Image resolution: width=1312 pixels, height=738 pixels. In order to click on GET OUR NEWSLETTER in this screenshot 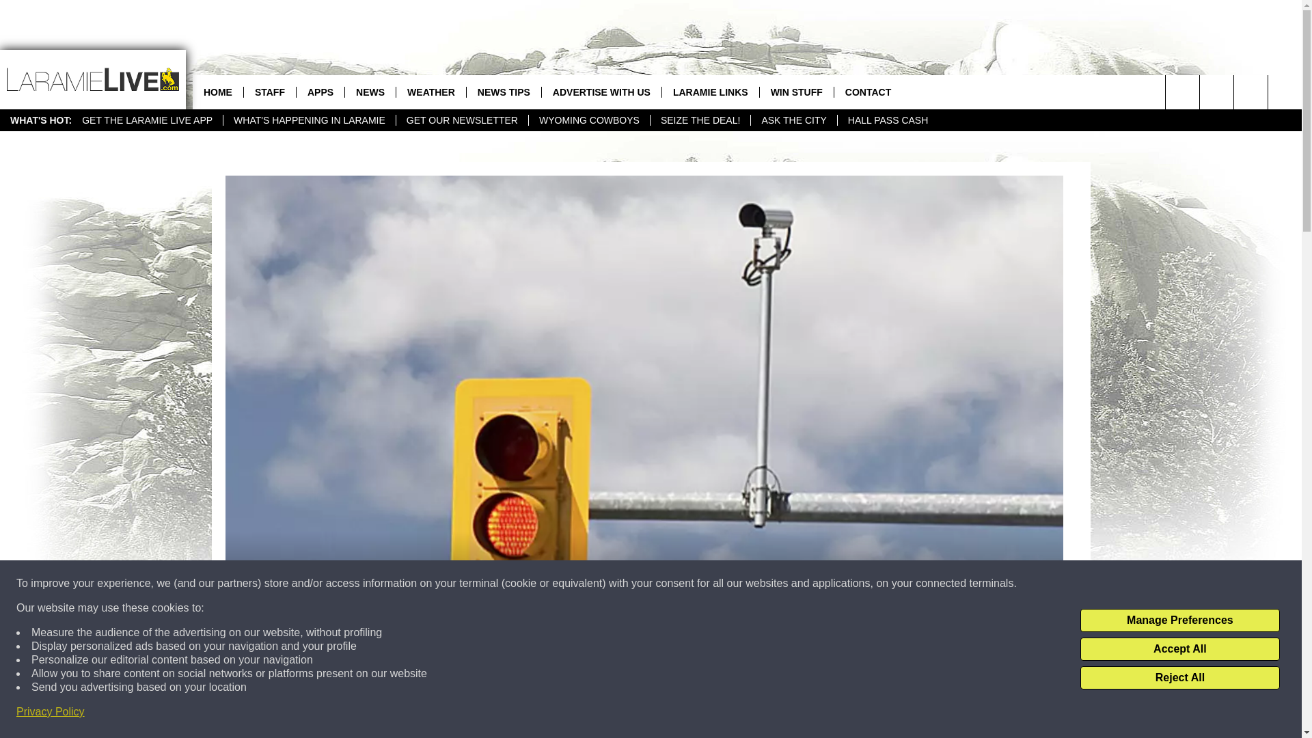, I will do `click(462, 120)`.